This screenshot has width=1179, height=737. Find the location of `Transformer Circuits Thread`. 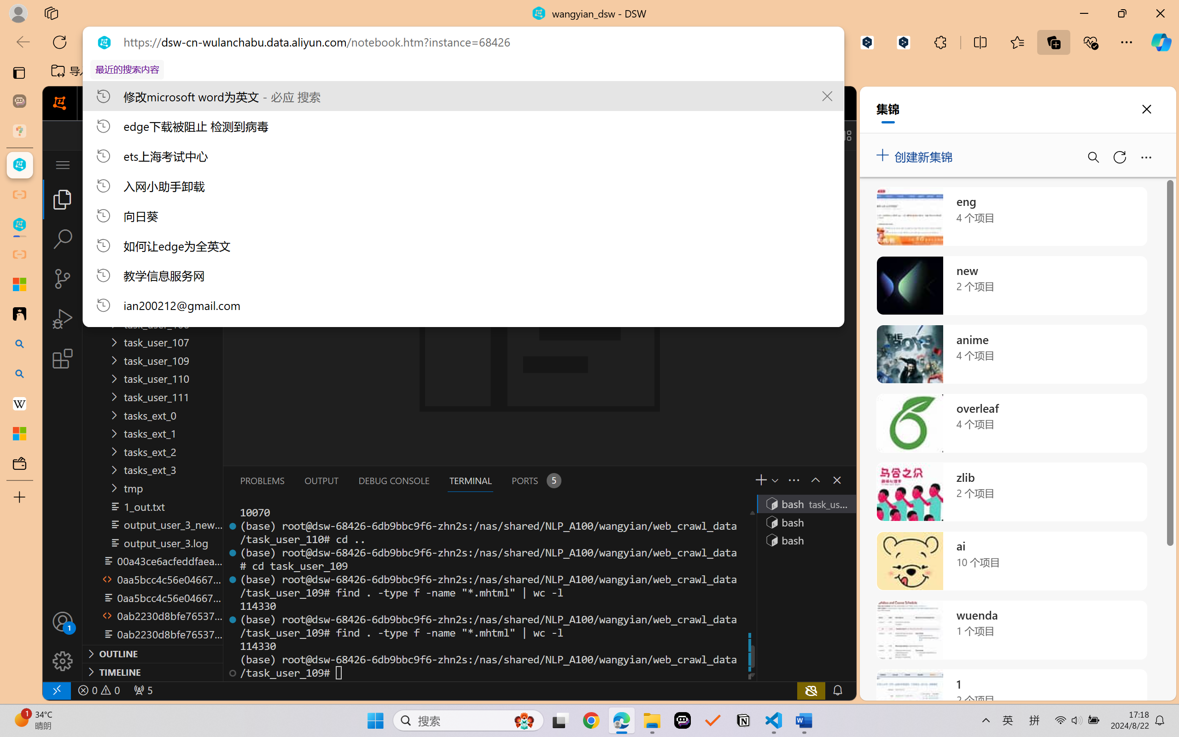

Transformer Circuits Thread is located at coordinates (578, 71).